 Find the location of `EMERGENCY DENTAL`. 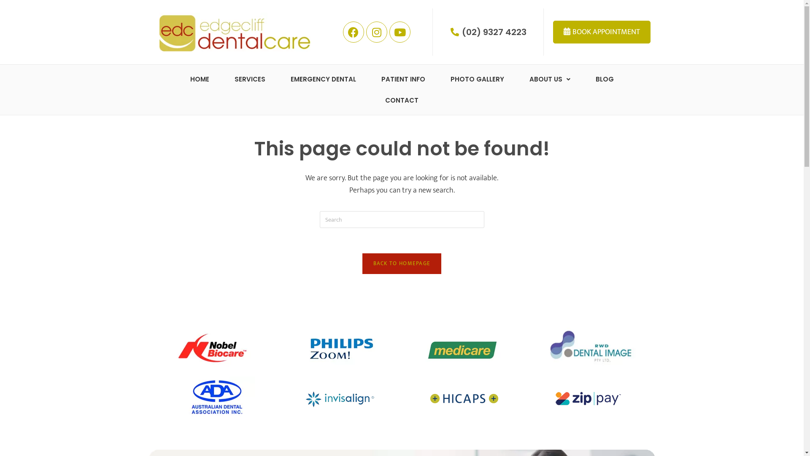

EMERGENCY DENTAL is located at coordinates (323, 79).